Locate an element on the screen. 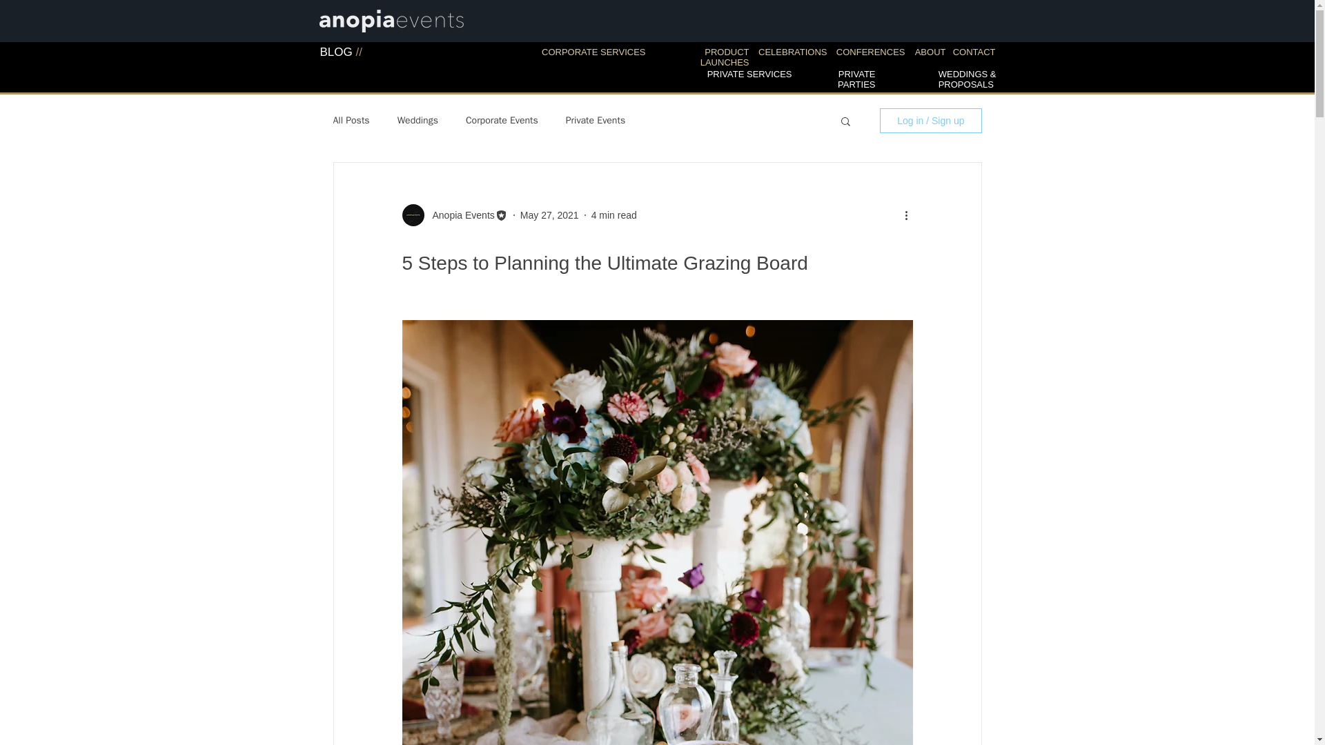  PRIVATE SERVICES is located at coordinates (749, 74).